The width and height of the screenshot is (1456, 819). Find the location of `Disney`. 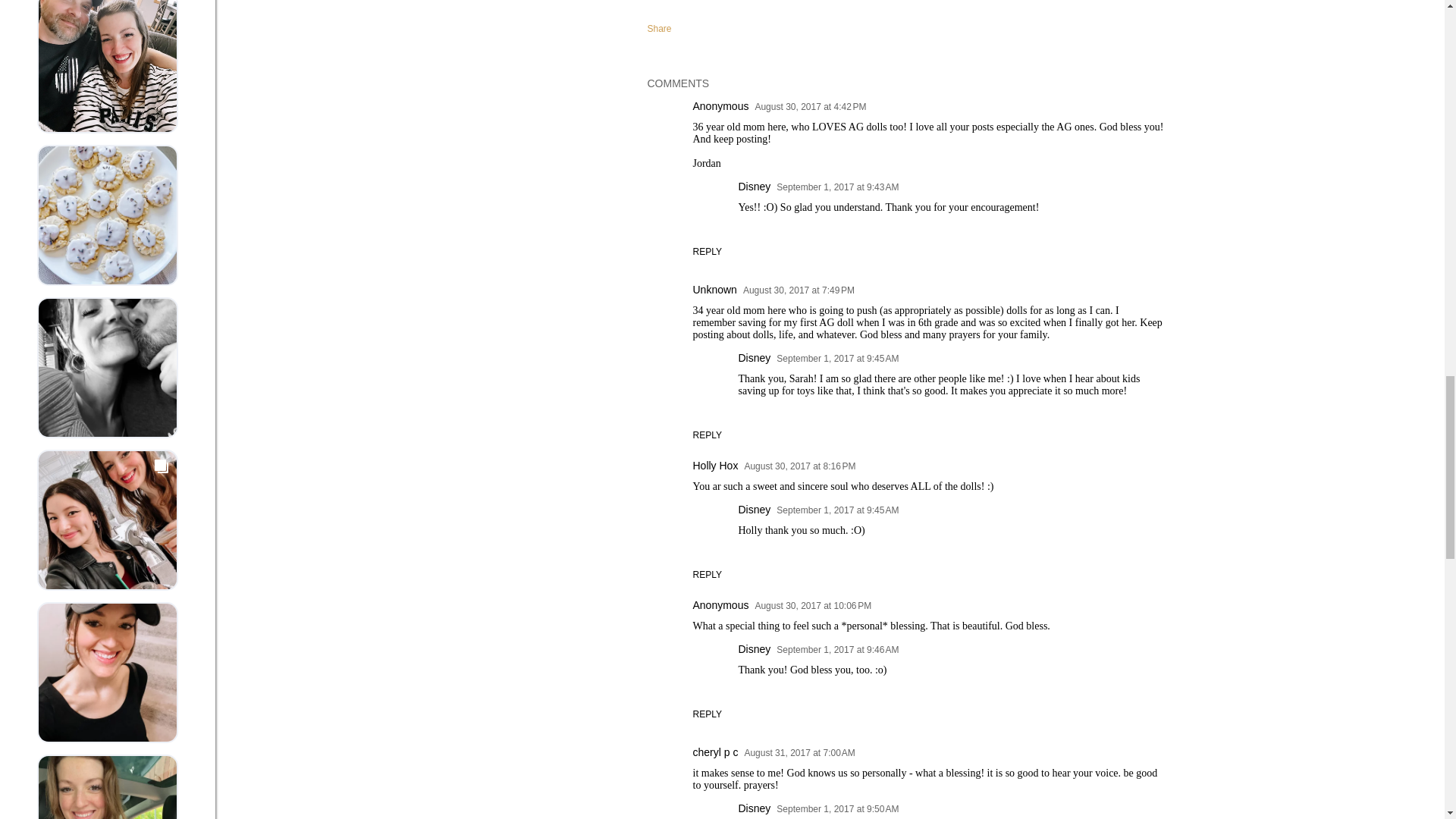

Disney is located at coordinates (755, 510).